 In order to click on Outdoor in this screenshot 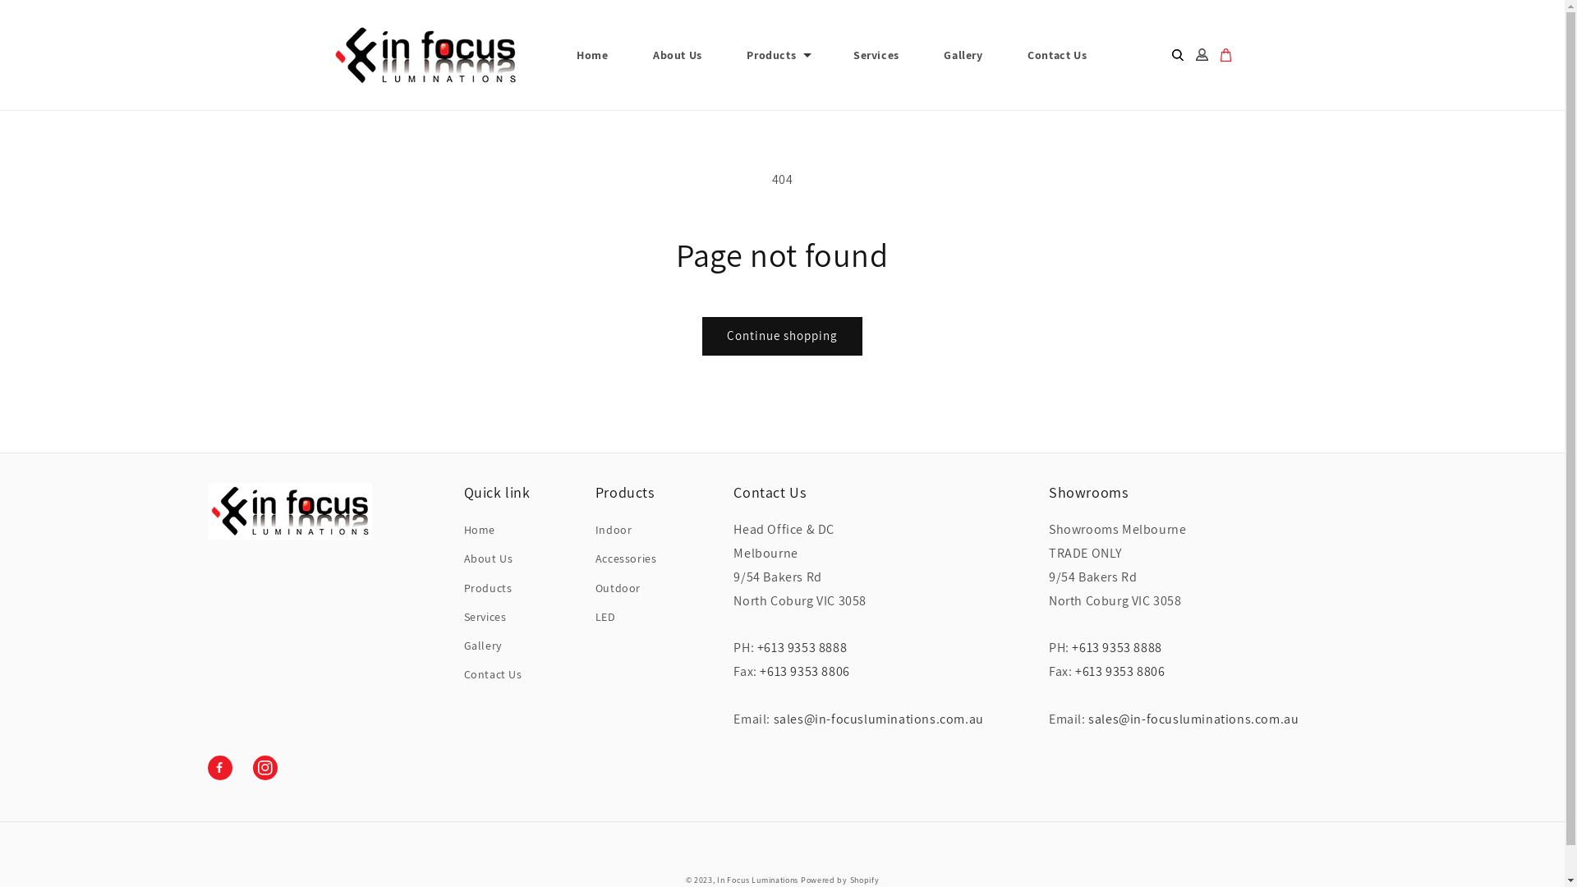, I will do `click(618, 588)`.